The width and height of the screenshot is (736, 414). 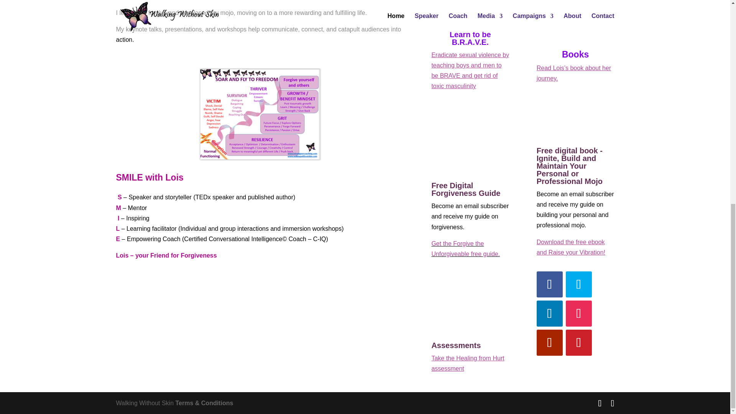 I want to click on Follow on Twitter, so click(x=579, y=284).